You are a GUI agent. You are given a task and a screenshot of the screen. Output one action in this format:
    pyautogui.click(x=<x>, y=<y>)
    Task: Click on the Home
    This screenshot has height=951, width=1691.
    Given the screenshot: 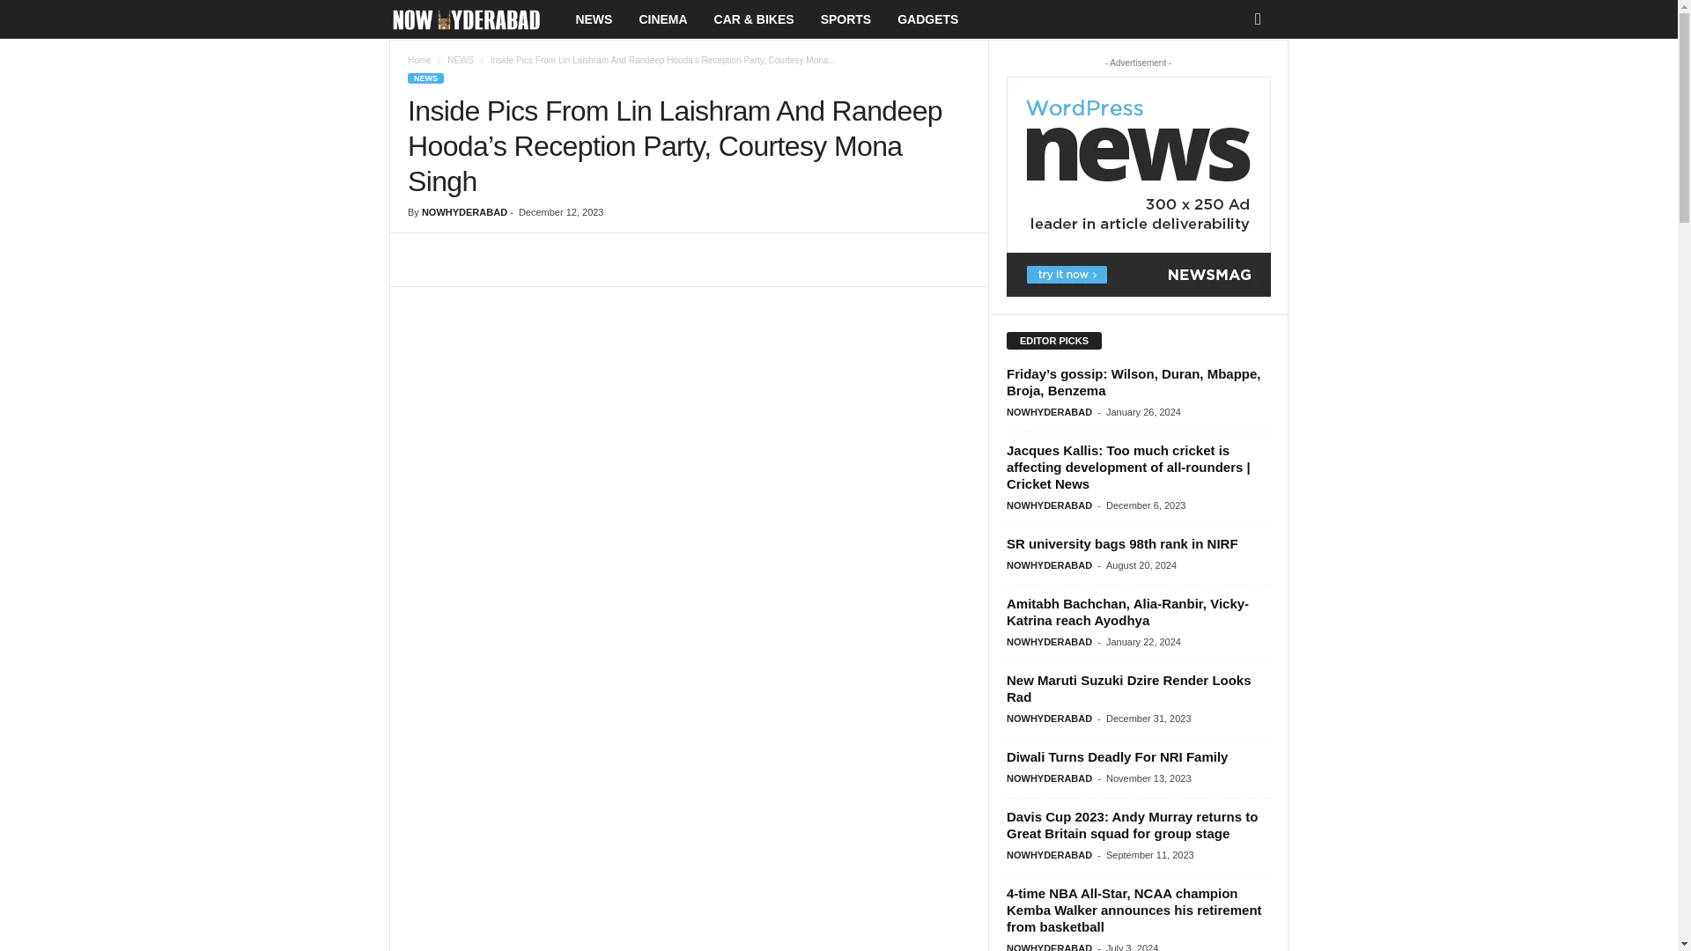 What is the action you would take?
    pyautogui.click(x=419, y=60)
    